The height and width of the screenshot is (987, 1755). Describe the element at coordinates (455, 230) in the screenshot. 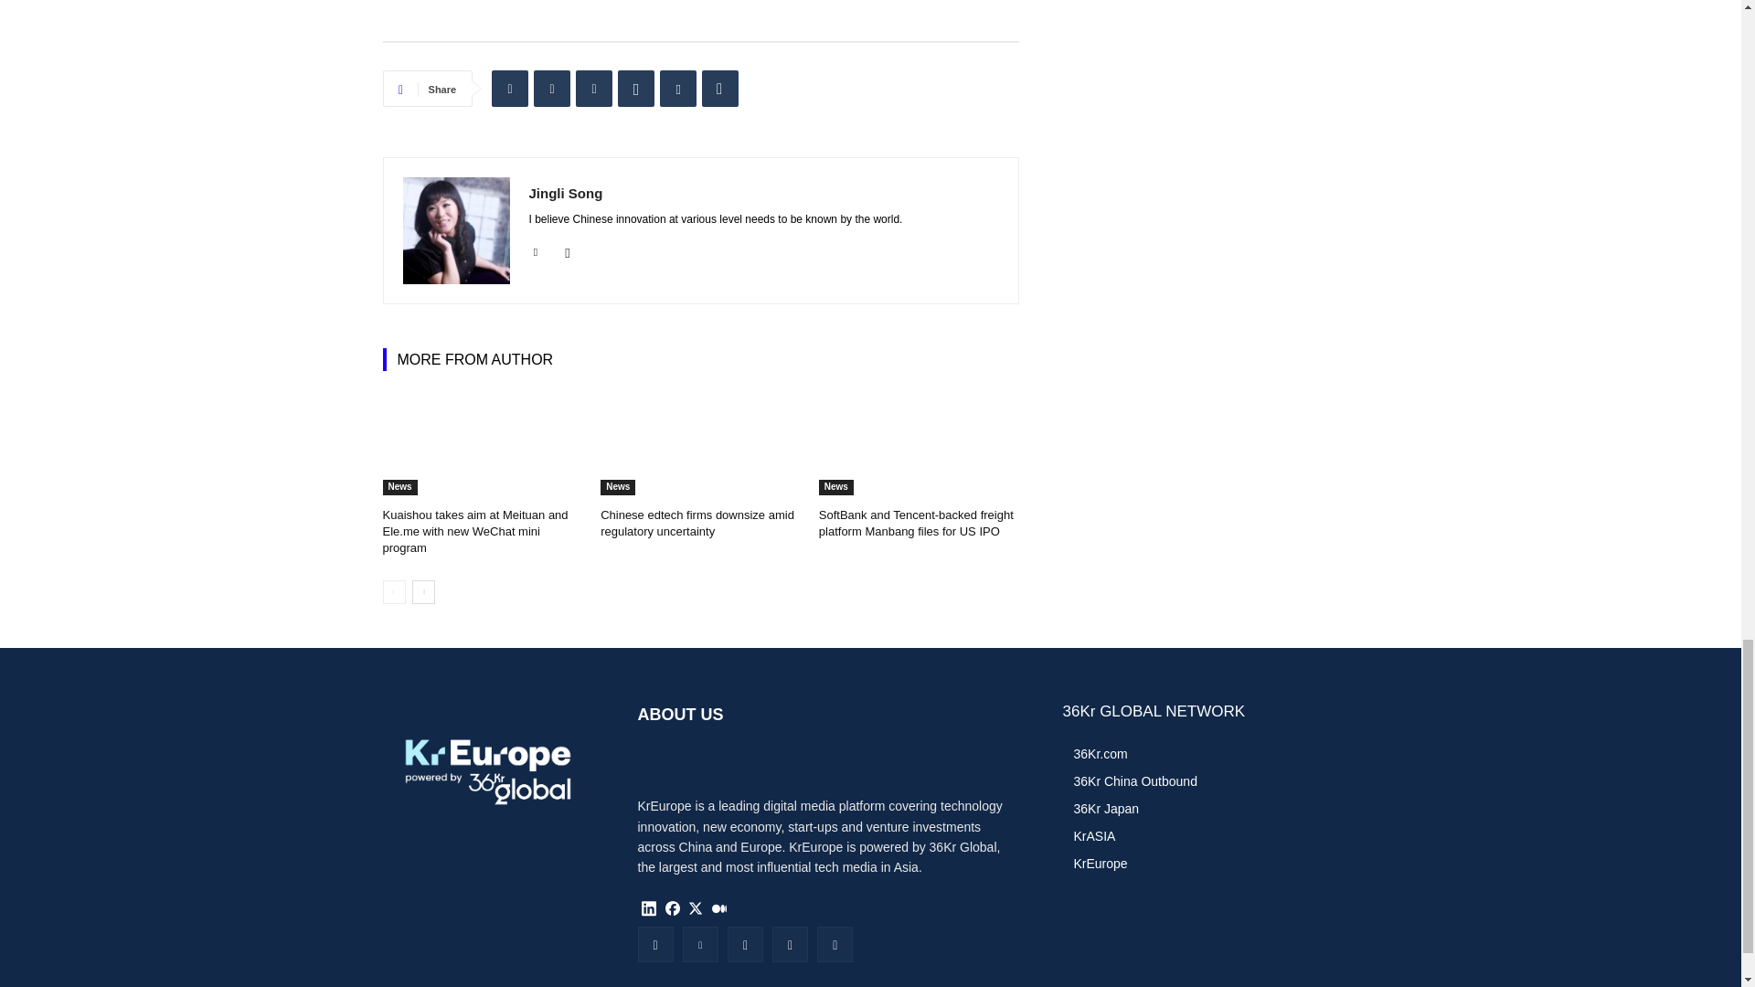

I see `Jingli Song` at that location.